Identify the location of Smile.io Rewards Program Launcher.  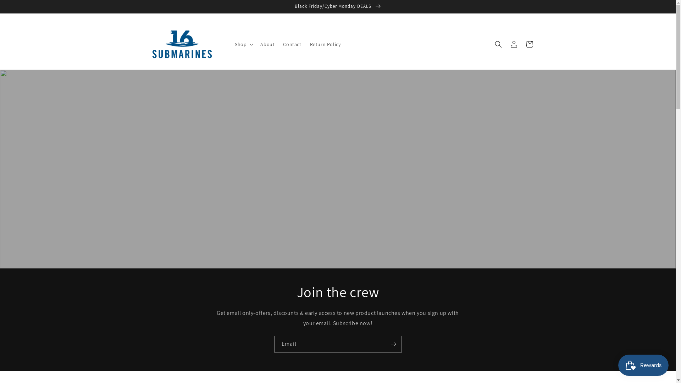
(643, 365).